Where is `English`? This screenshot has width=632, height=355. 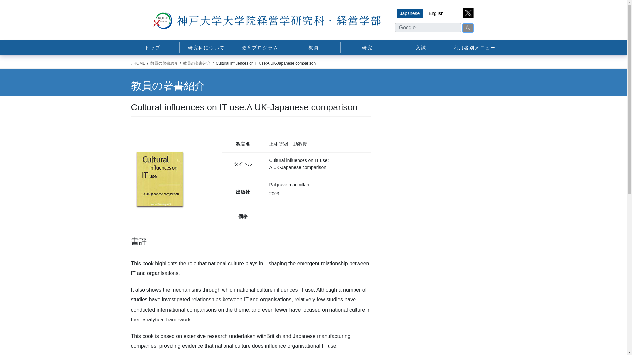 English is located at coordinates (436, 13).